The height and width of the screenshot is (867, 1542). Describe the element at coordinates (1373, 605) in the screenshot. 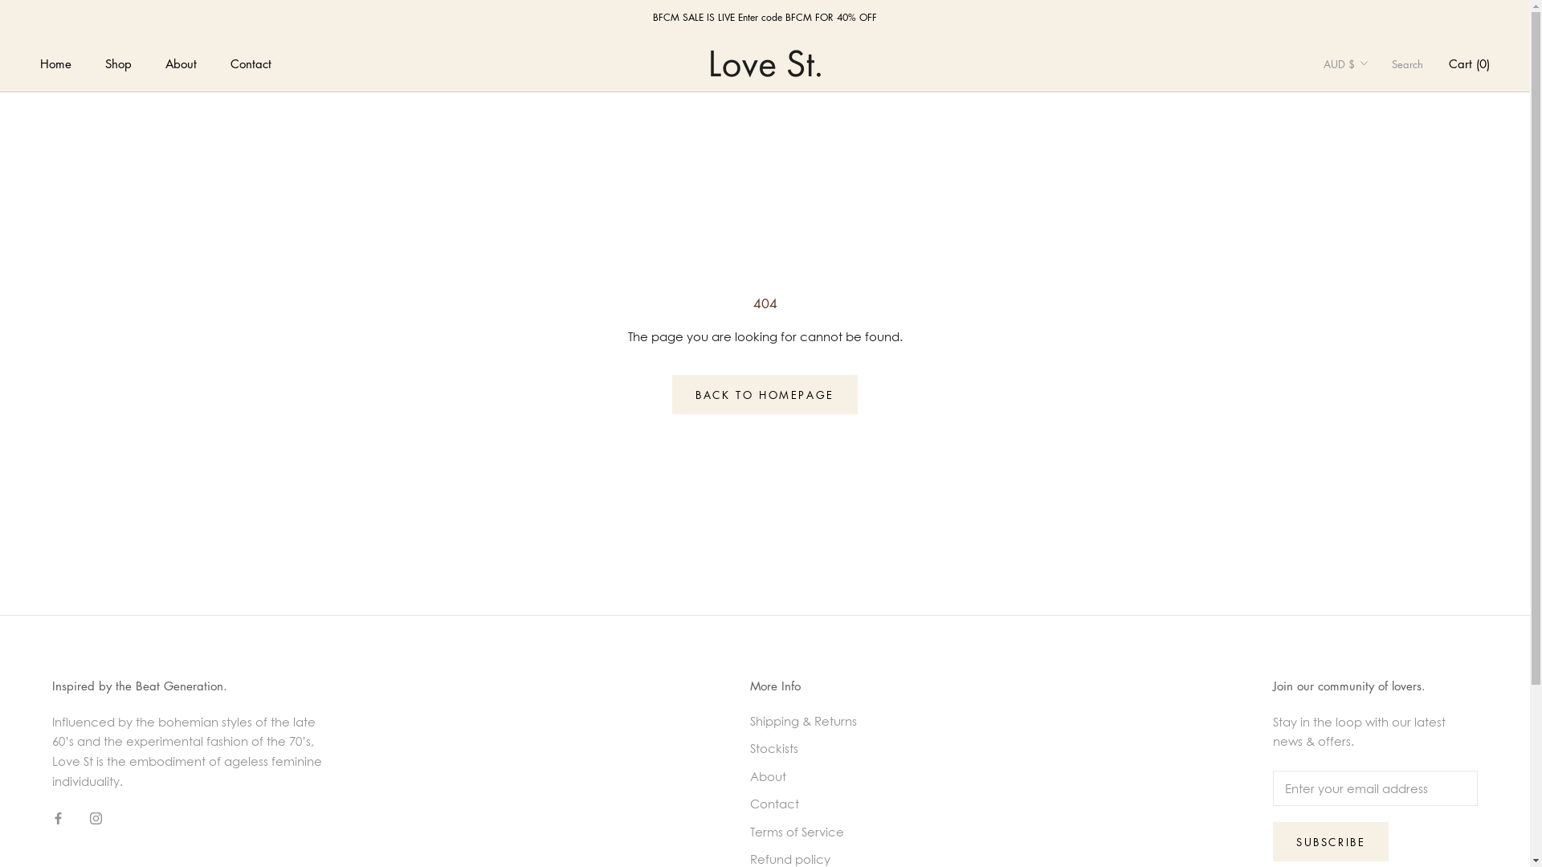

I see `CHF` at that location.